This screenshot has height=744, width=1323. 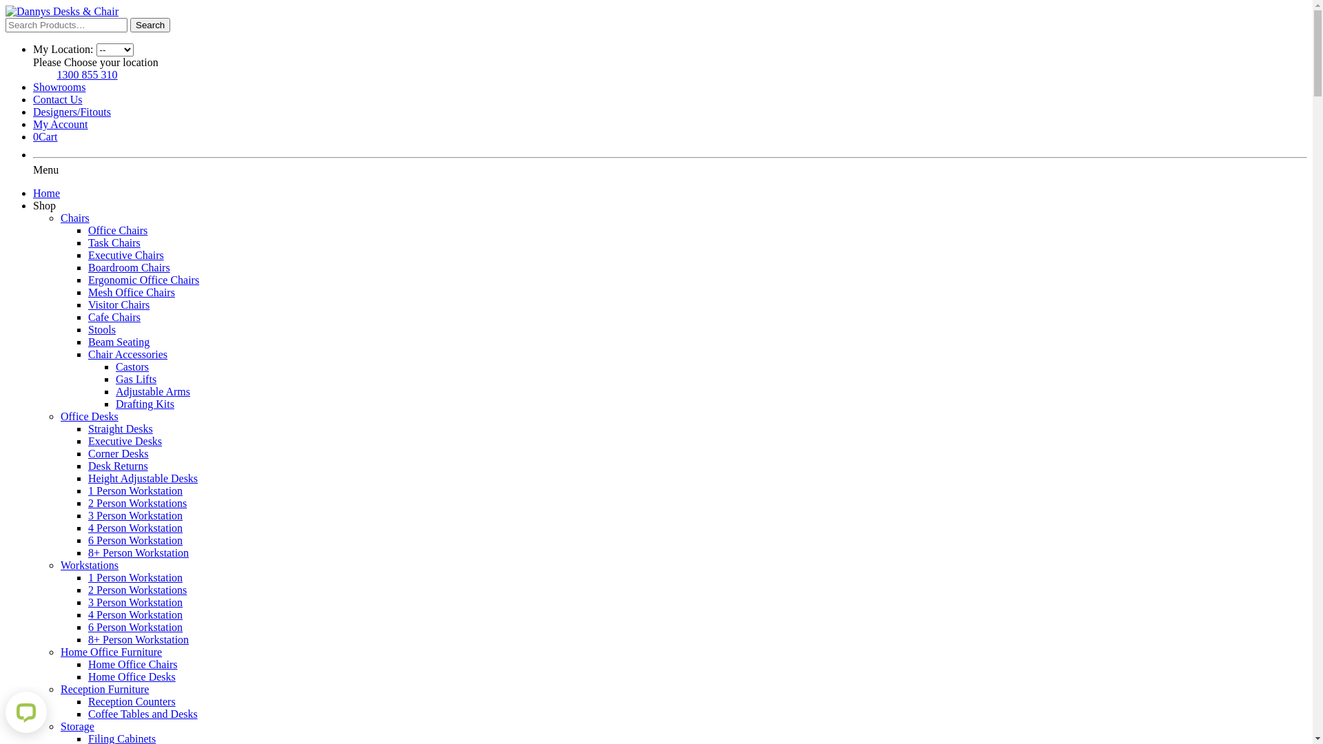 What do you see at coordinates (135, 614) in the screenshot?
I see `4 Person Workstation` at bounding box center [135, 614].